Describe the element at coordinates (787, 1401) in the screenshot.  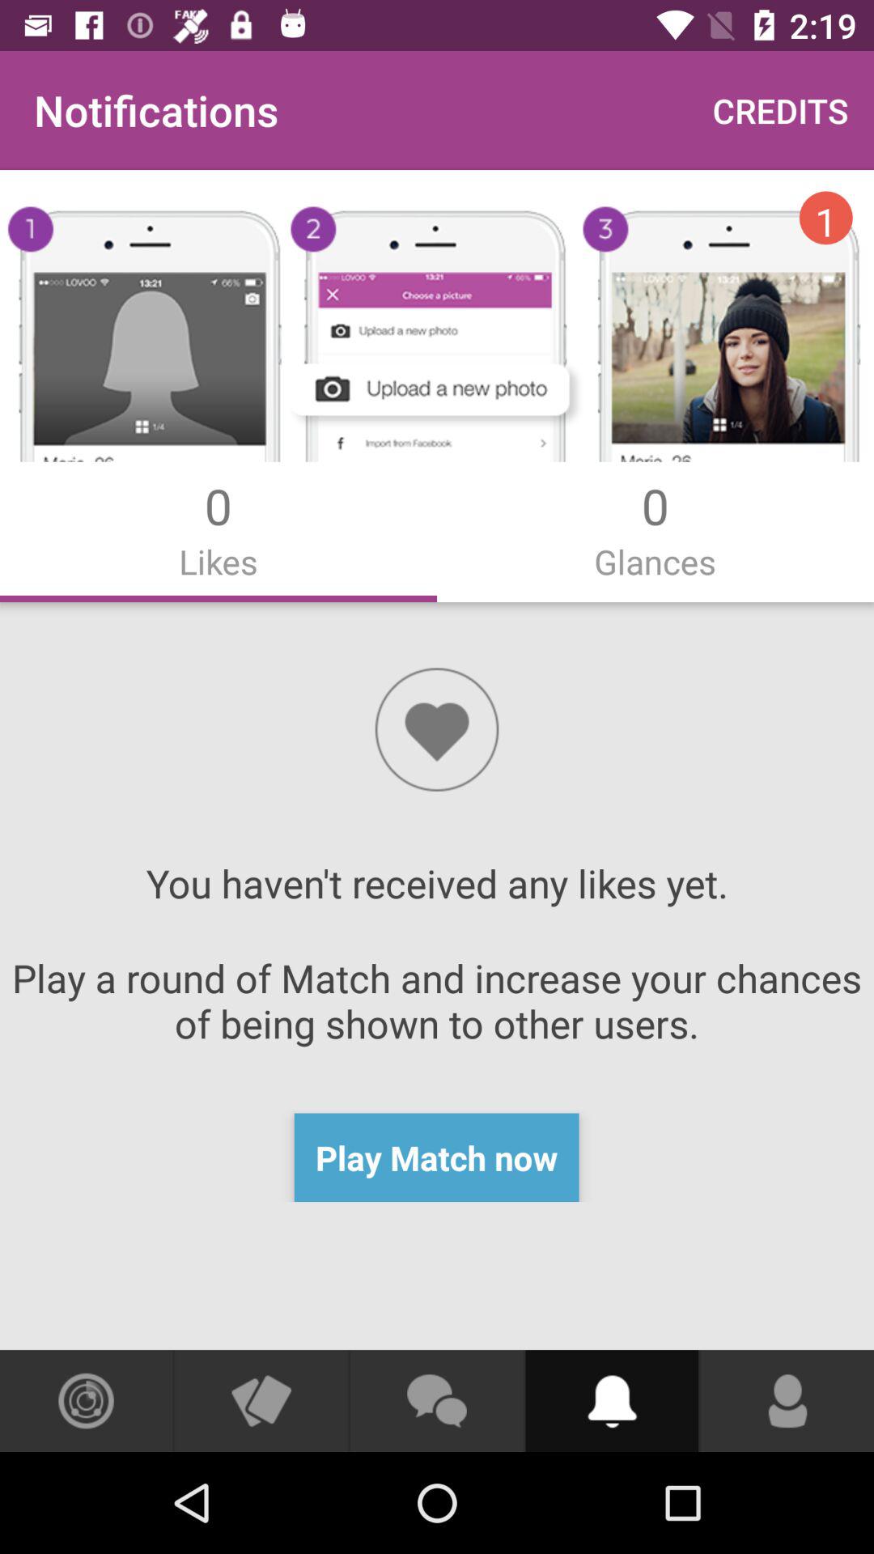
I see `contacts` at that location.